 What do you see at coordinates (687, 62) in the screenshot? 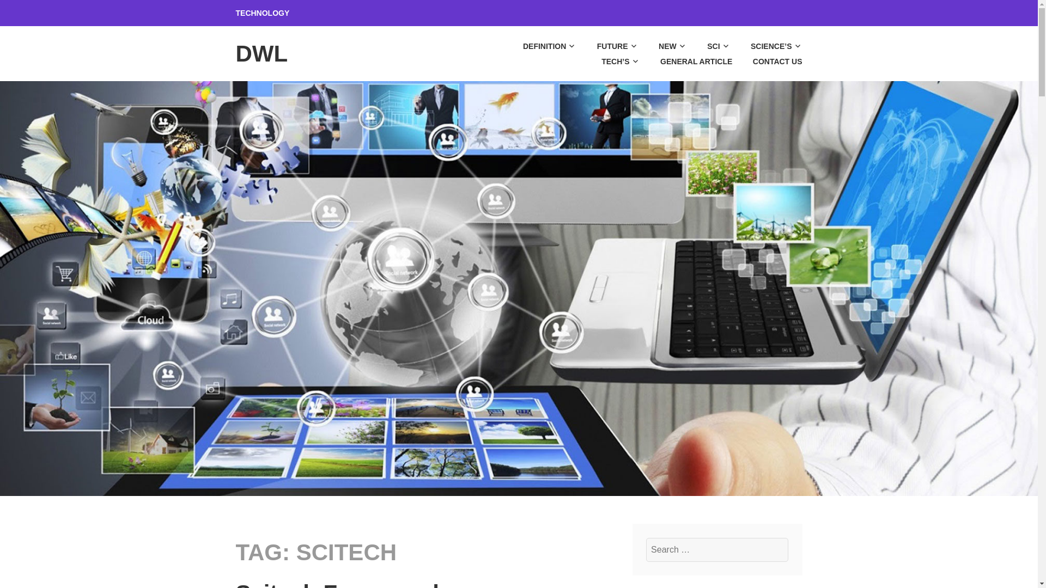
I see `GENERAL ARTICLE` at bounding box center [687, 62].